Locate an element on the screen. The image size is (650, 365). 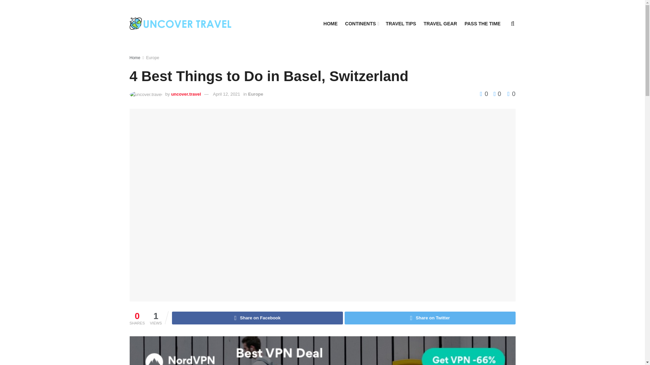
0 is located at coordinates (511, 94).